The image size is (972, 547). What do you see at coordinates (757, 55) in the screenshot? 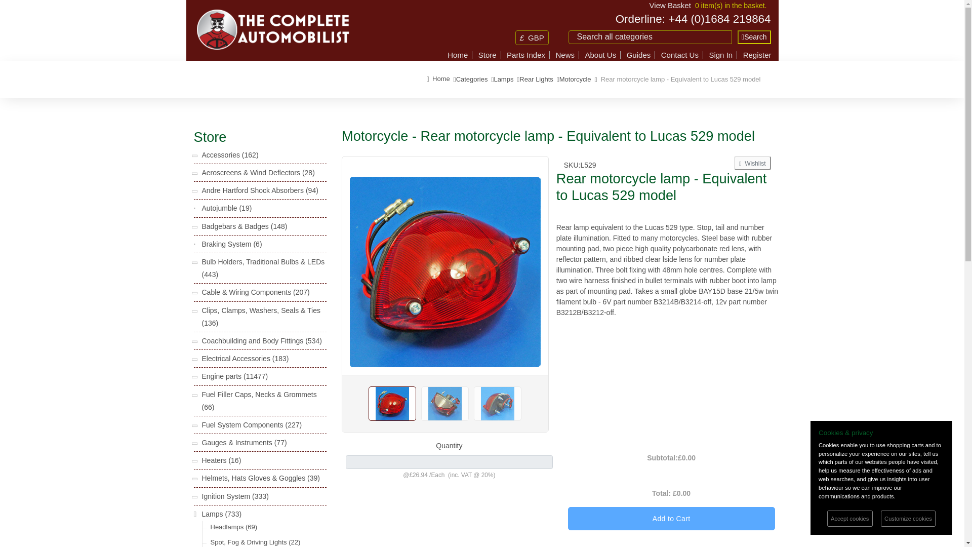
I see `Register` at bounding box center [757, 55].